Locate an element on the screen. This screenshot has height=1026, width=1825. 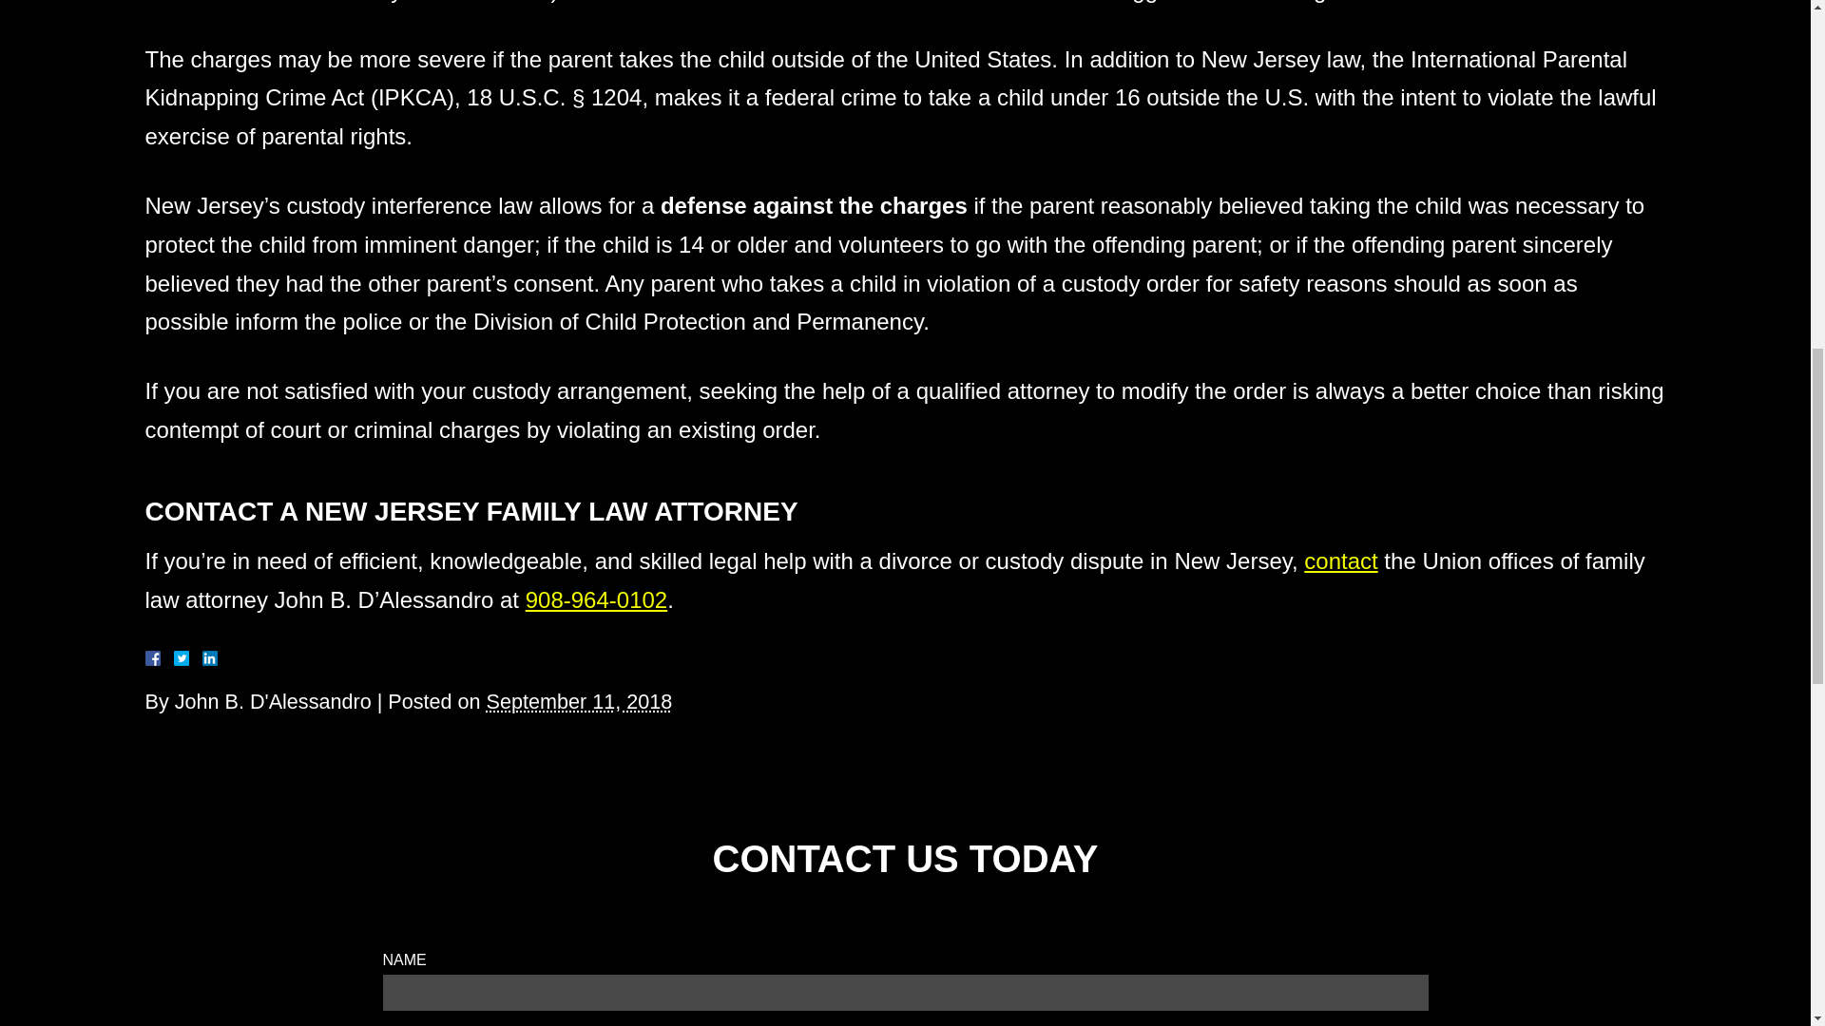
2018-09-11T15:05:23-0700 is located at coordinates (580, 701).